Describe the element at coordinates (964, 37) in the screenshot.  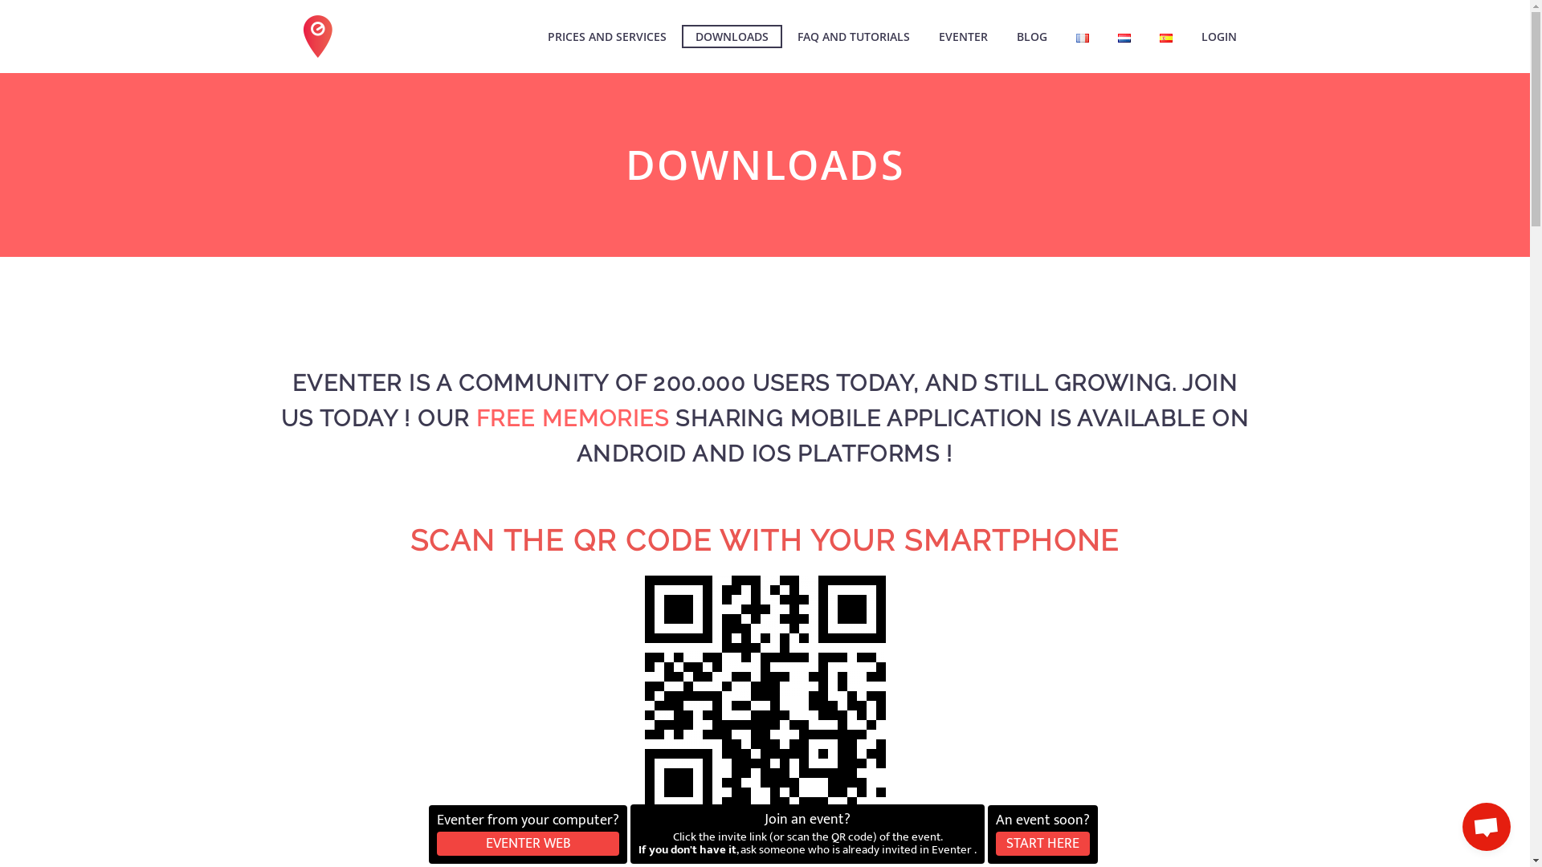
I see `EVENTER` at that location.